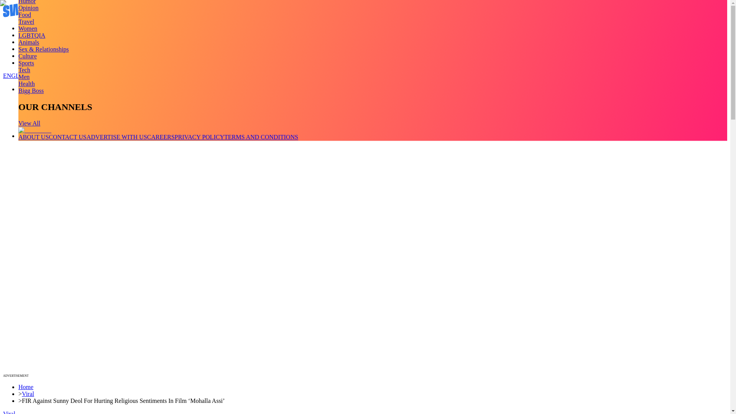 This screenshot has width=736, height=414. What do you see at coordinates (31, 35) in the screenshot?
I see `LGBTQIA` at bounding box center [31, 35].